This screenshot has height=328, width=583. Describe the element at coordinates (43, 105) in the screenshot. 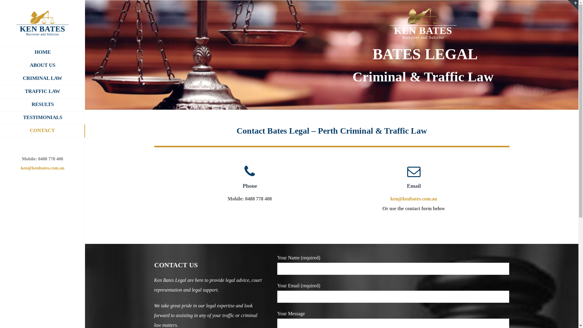

I see `RESULTS` at that location.